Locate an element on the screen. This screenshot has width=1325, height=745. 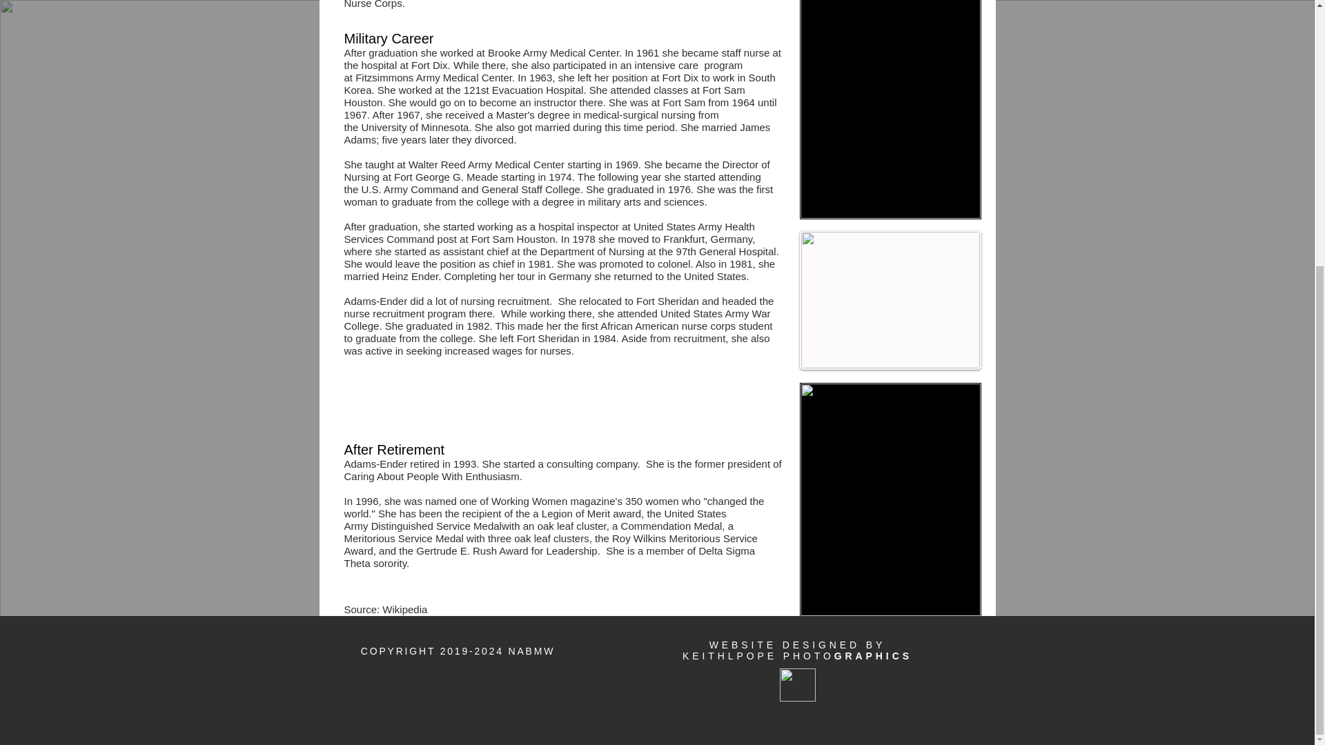
Fitzsimmons Army Medical Center is located at coordinates (433, 77).